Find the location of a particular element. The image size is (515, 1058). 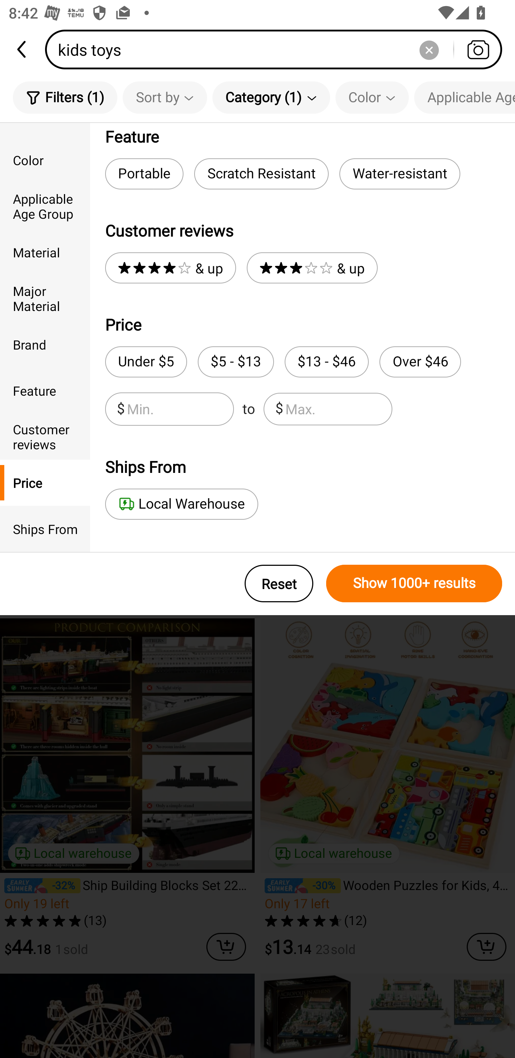

& up is located at coordinates (312, 268).